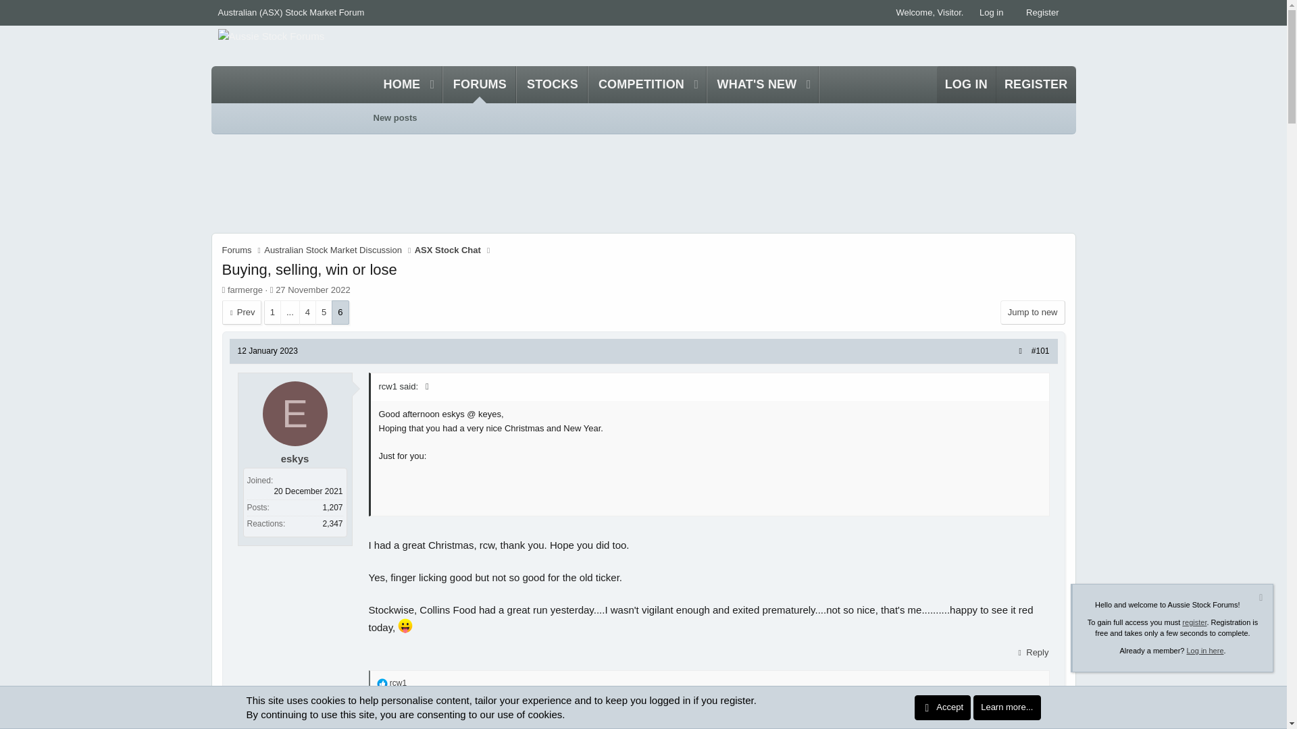  What do you see at coordinates (595, 85) in the screenshot?
I see `Prev` at bounding box center [595, 85].